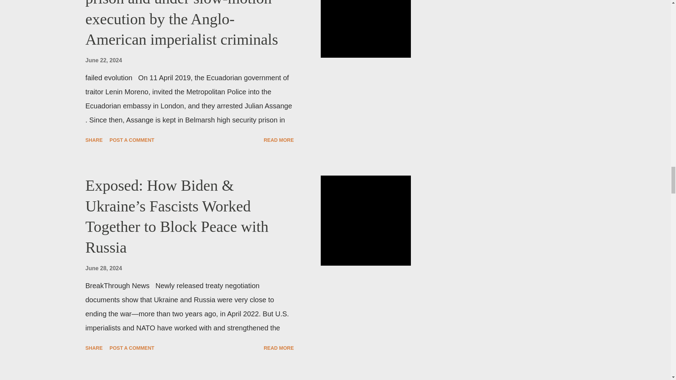  Describe the element at coordinates (94, 348) in the screenshot. I see `SHARE` at that location.